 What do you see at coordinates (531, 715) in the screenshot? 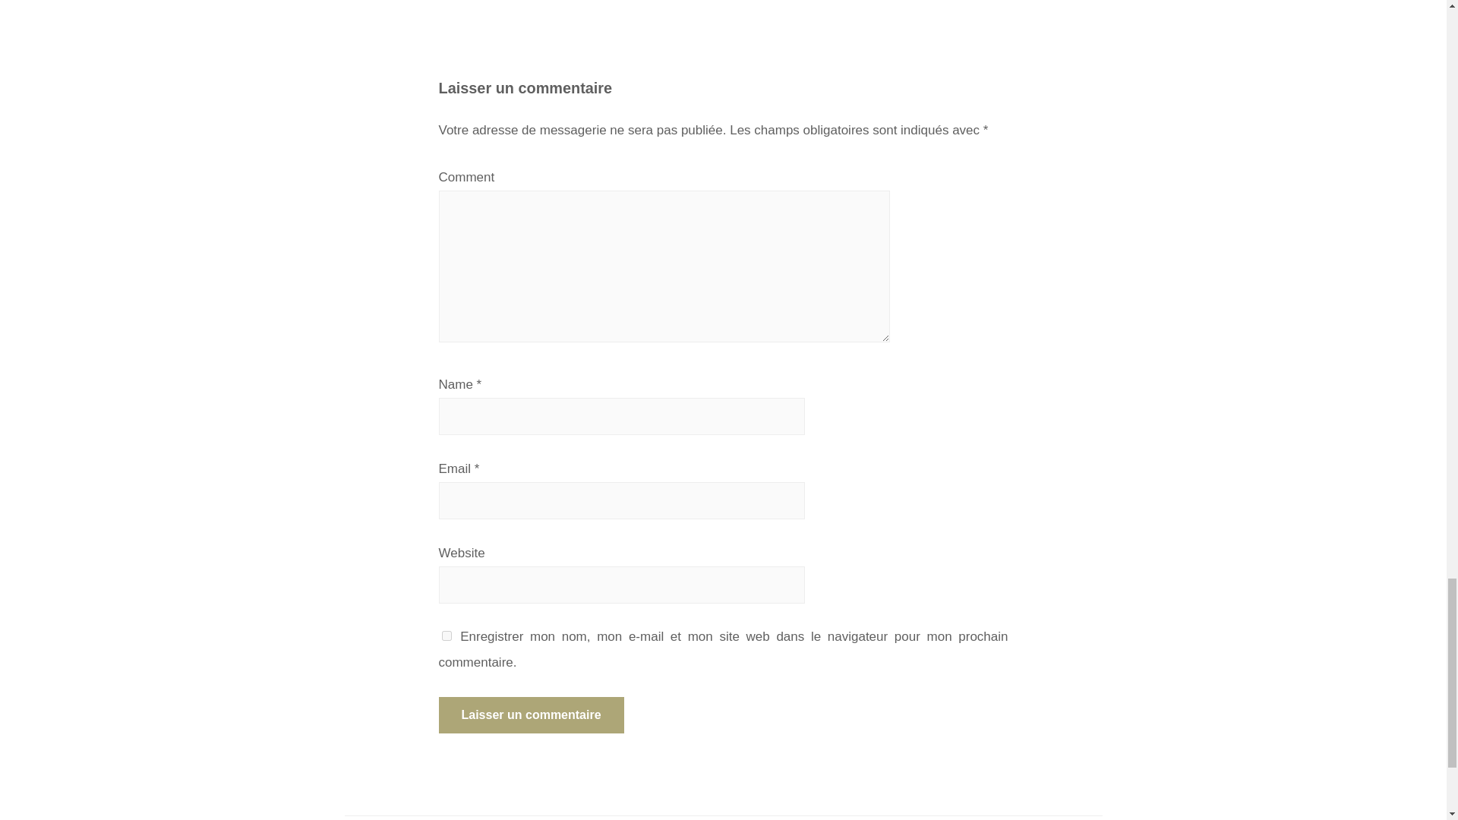
I see `Laisser un commentaire` at bounding box center [531, 715].